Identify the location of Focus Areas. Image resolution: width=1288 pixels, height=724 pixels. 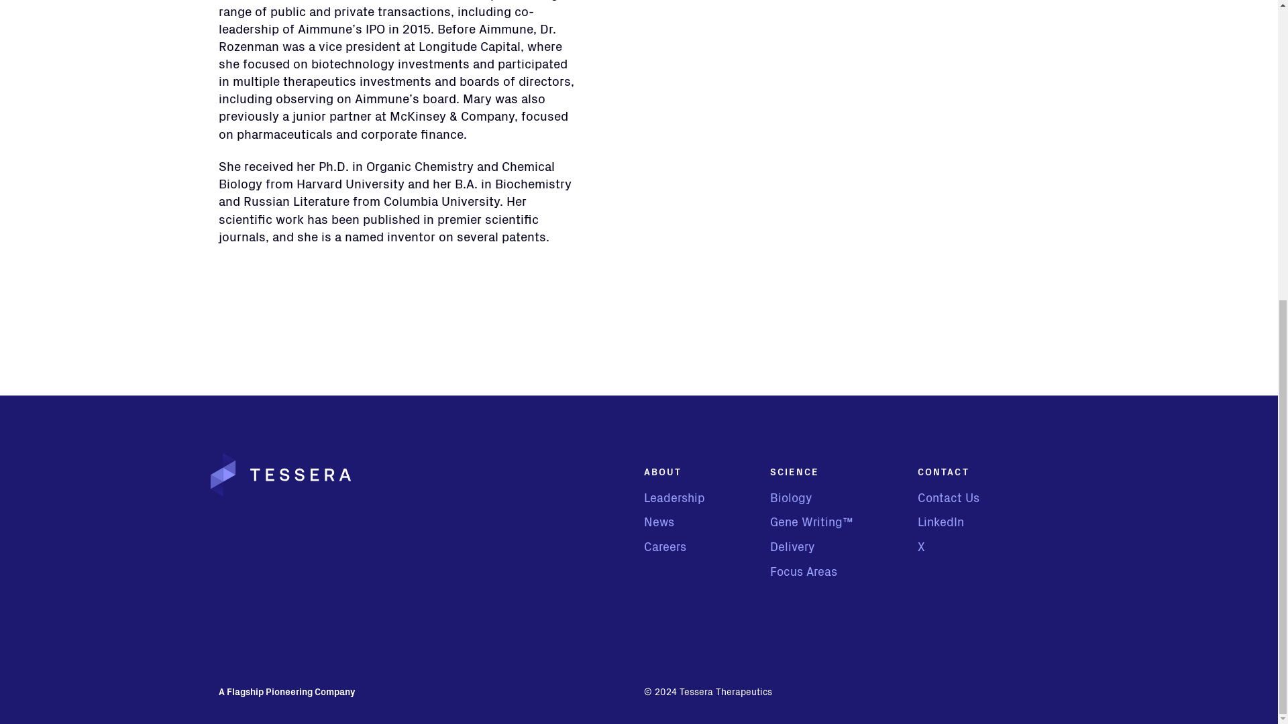
(804, 572).